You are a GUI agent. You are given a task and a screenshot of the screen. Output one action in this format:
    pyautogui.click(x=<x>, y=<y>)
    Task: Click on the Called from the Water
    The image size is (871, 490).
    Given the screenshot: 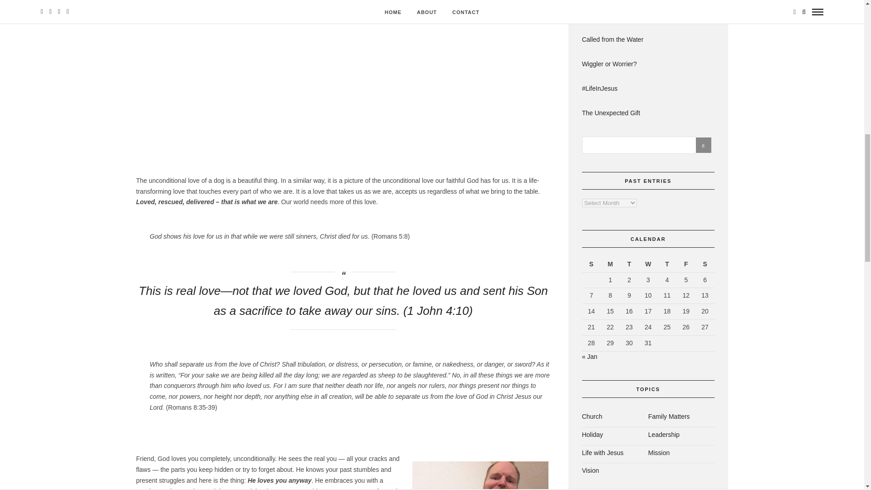 What is the action you would take?
    pyautogui.click(x=648, y=40)
    